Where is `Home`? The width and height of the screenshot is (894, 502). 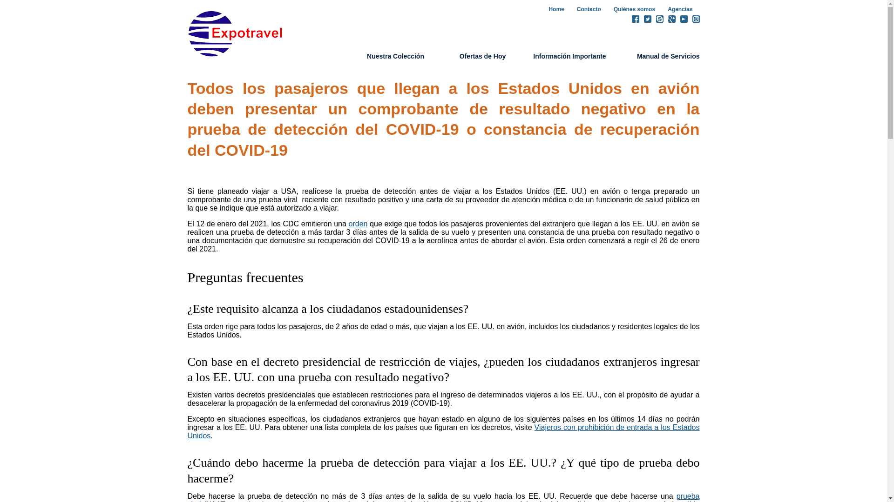
Home is located at coordinates (556, 9).